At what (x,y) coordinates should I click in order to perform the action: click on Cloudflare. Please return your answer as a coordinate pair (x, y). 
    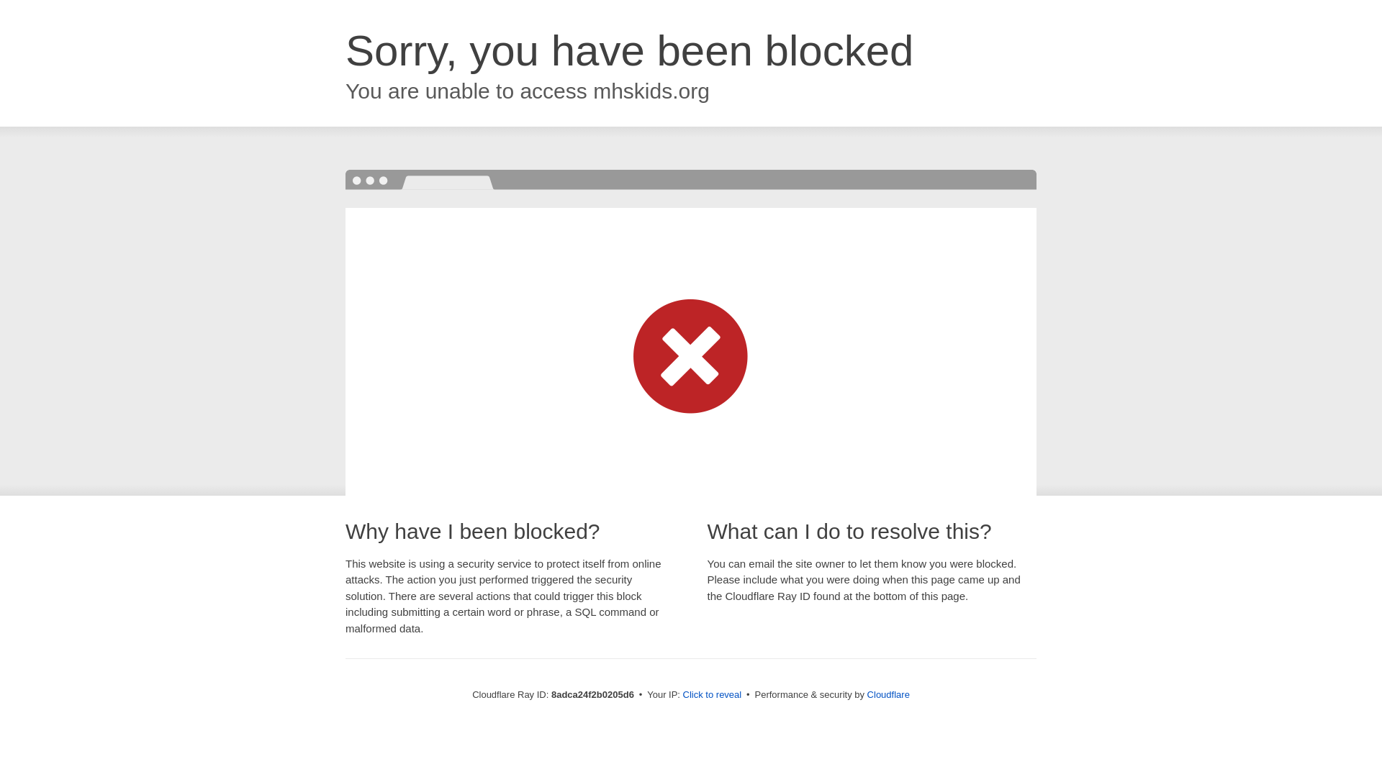
    Looking at the image, I should click on (888, 694).